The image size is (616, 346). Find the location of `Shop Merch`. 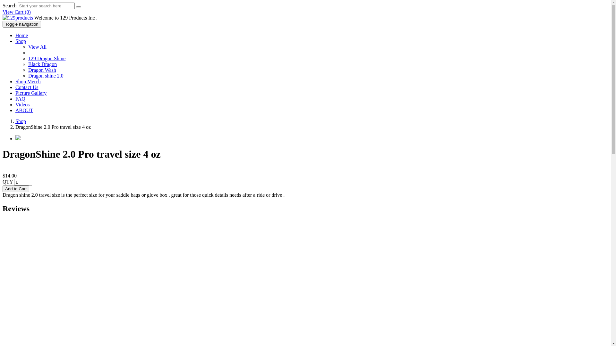

Shop Merch is located at coordinates (28, 81).